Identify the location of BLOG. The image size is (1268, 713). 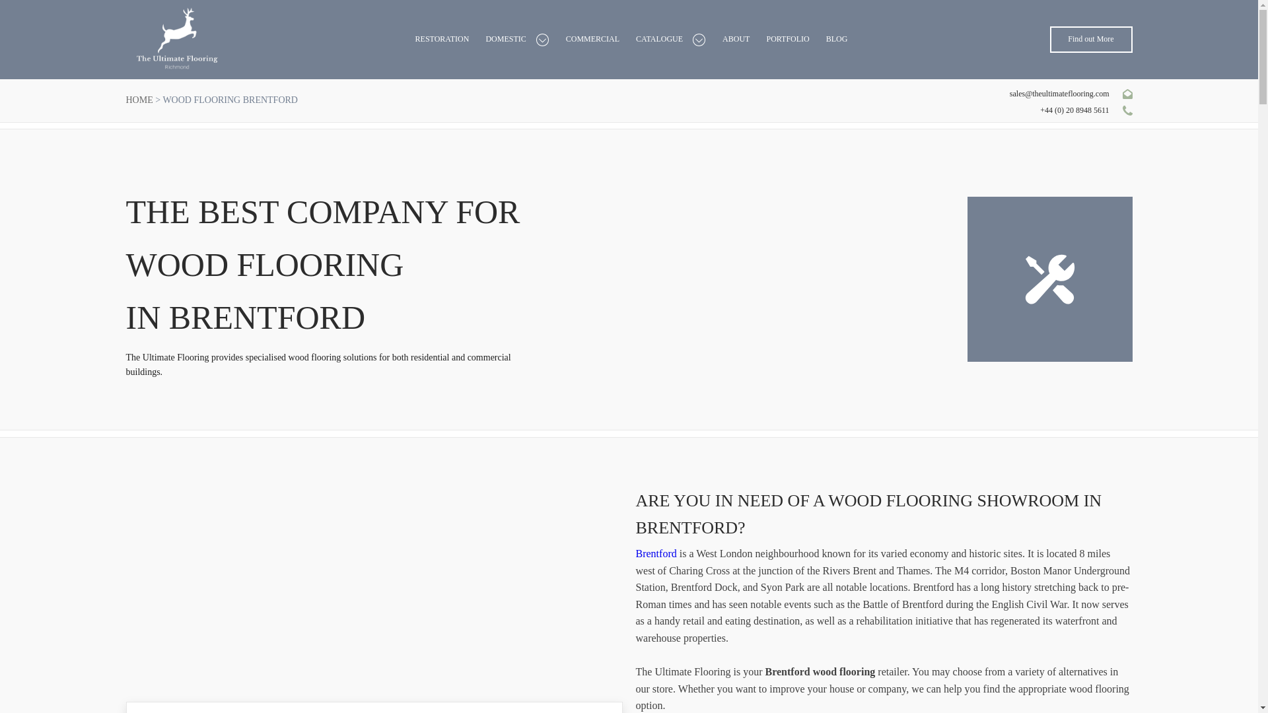
(837, 39).